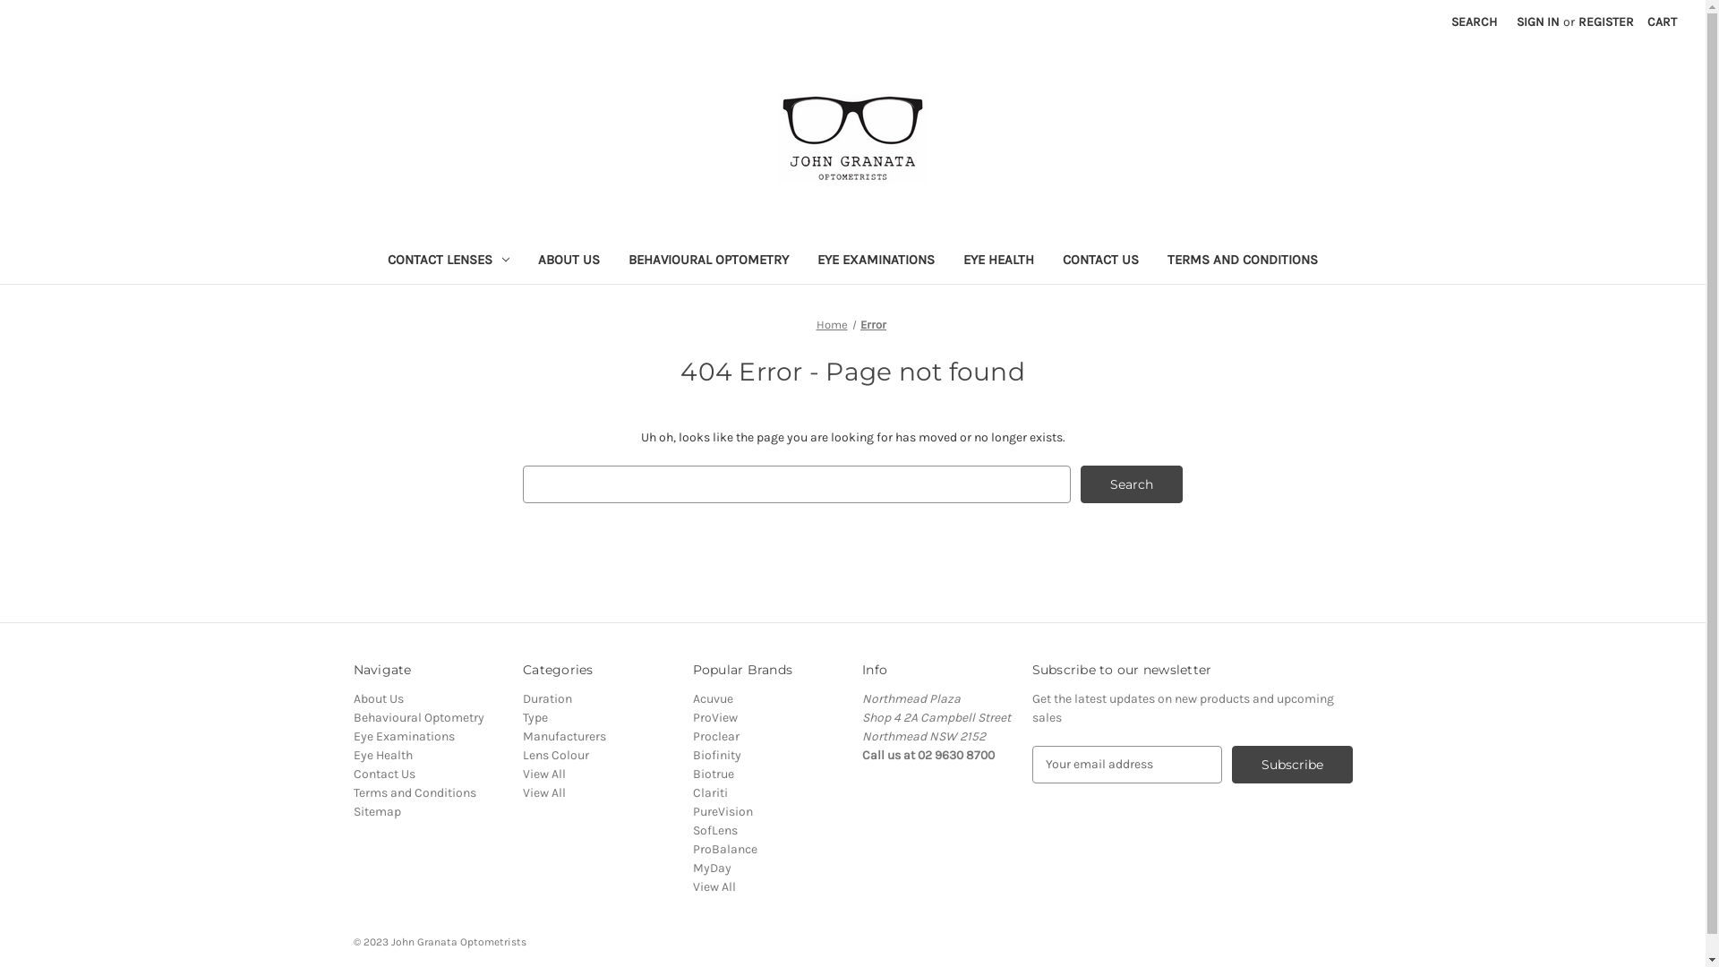  I want to click on TERMS AND CONDITIONS, so click(1243, 261).